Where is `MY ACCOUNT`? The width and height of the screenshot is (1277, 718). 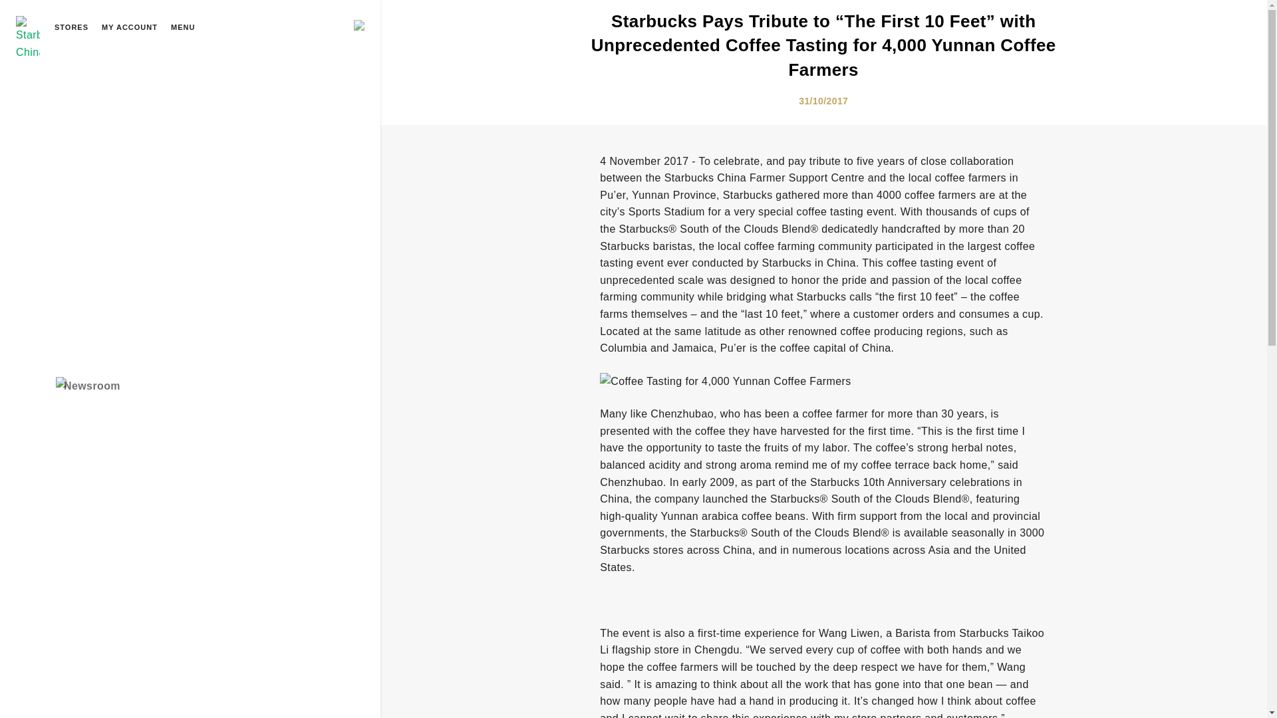
MY ACCOUNT is located at coordinates (129, 28).